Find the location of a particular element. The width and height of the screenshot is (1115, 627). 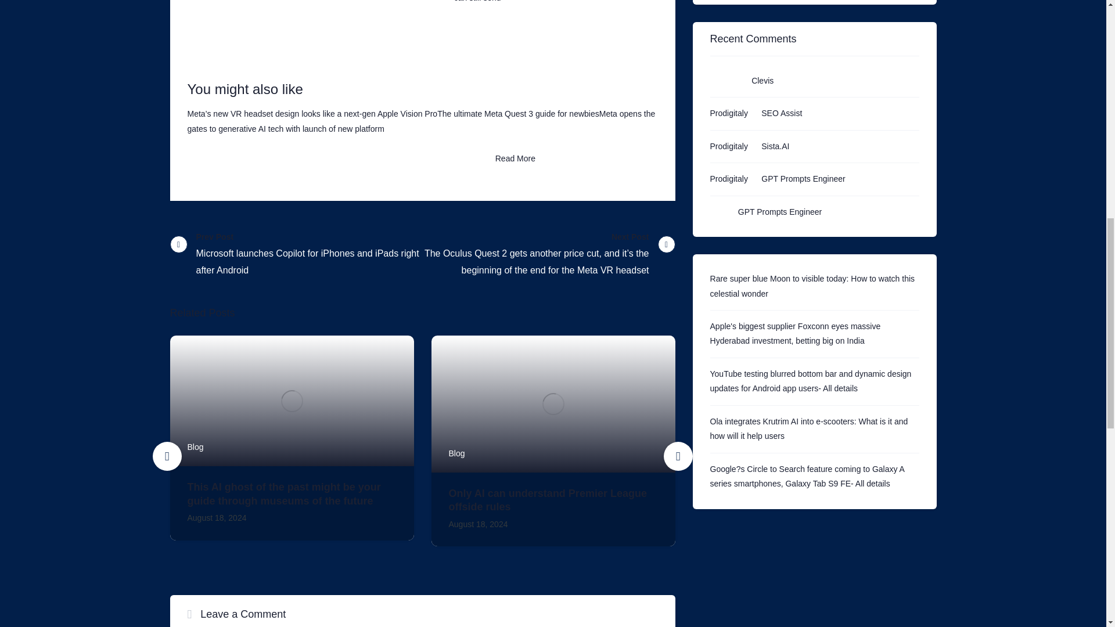

The ultimate Meta Quest 3 guide for newbies is located at coordinates (518, 114).